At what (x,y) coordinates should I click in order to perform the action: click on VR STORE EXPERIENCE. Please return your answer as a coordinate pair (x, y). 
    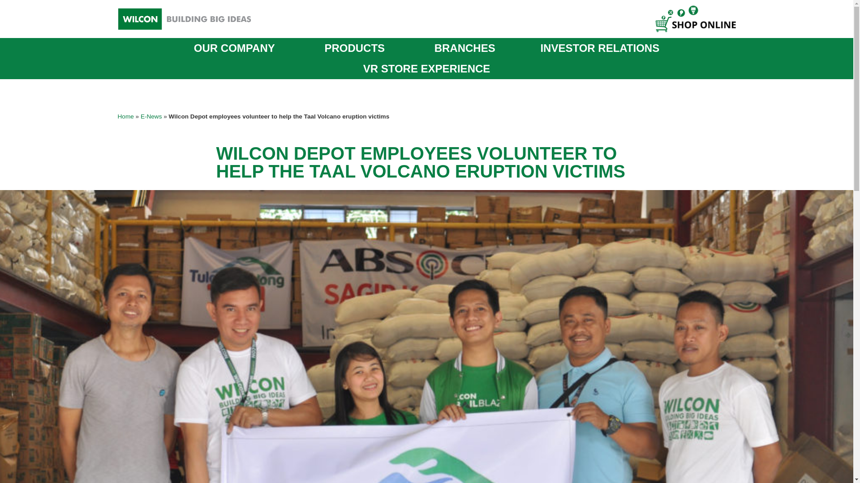
    Looking at the image, I should click on (426, 69).